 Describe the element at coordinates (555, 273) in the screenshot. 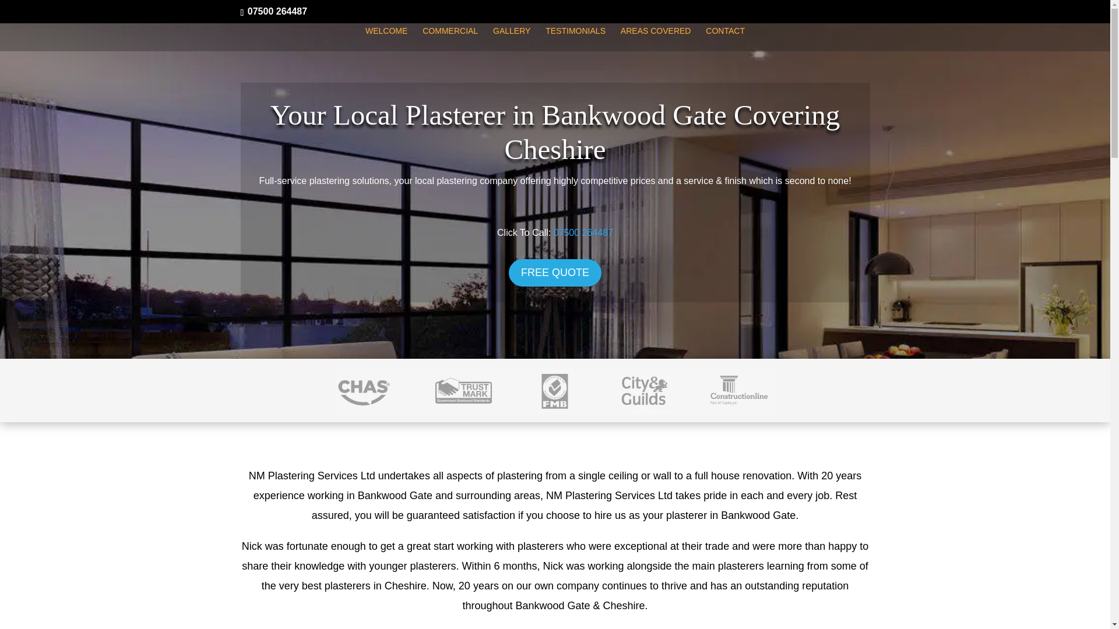

I see `FREE QUOTE` at that location.